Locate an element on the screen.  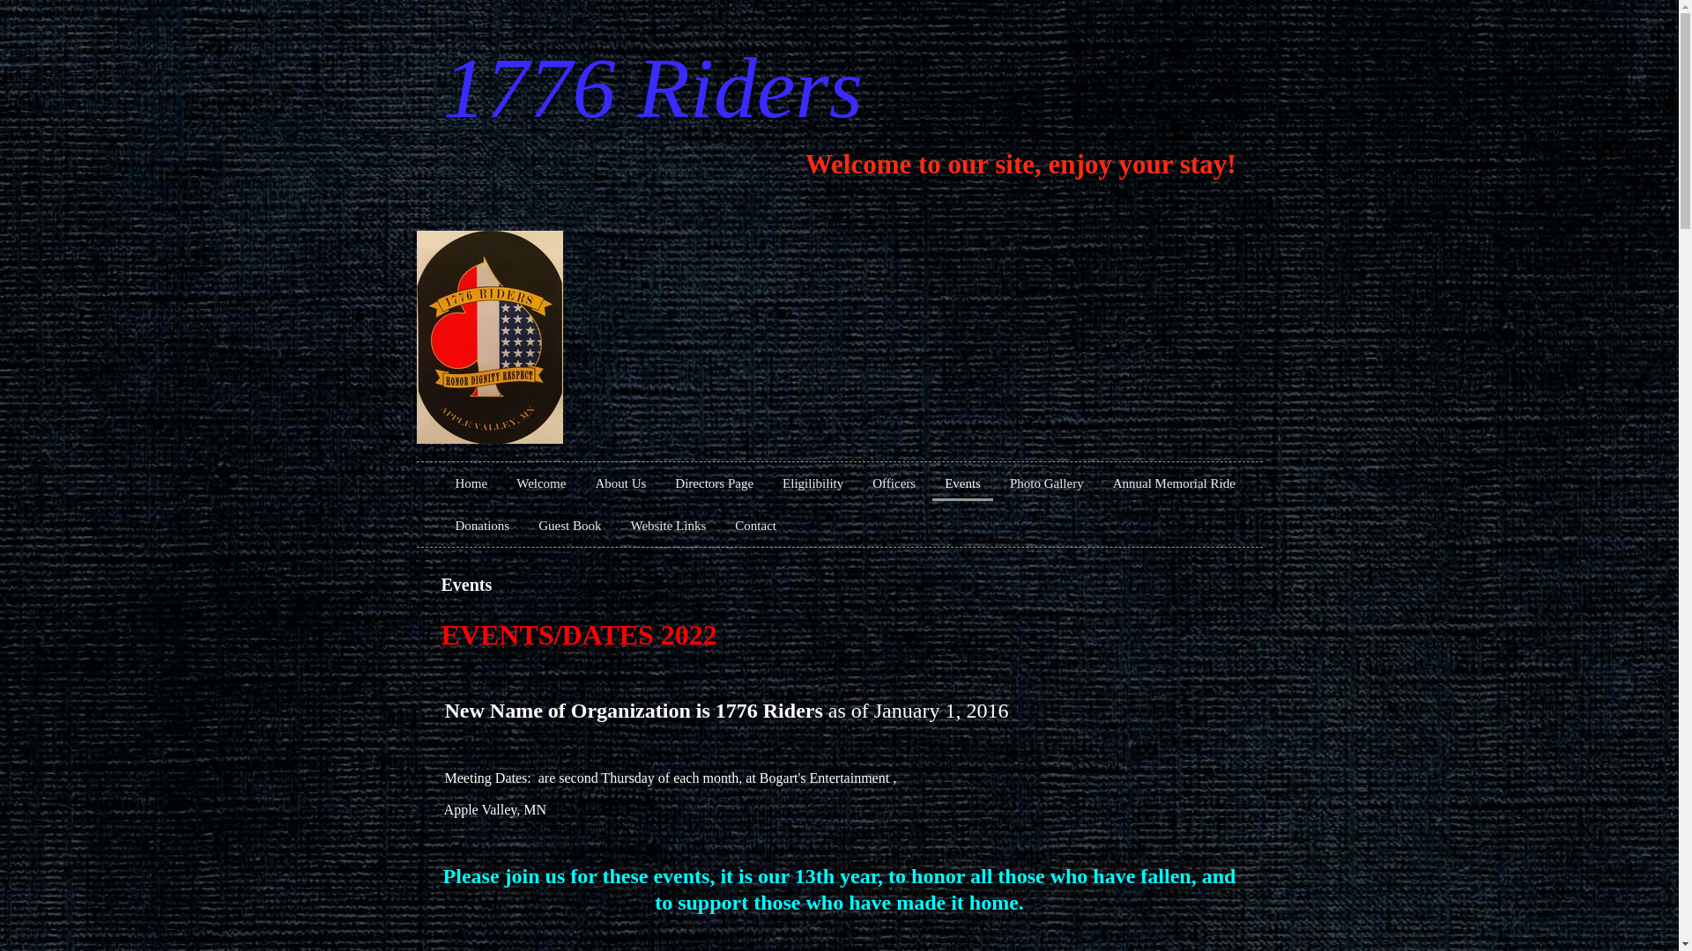
Photo Gallery is located at coordinates (1047, 483).